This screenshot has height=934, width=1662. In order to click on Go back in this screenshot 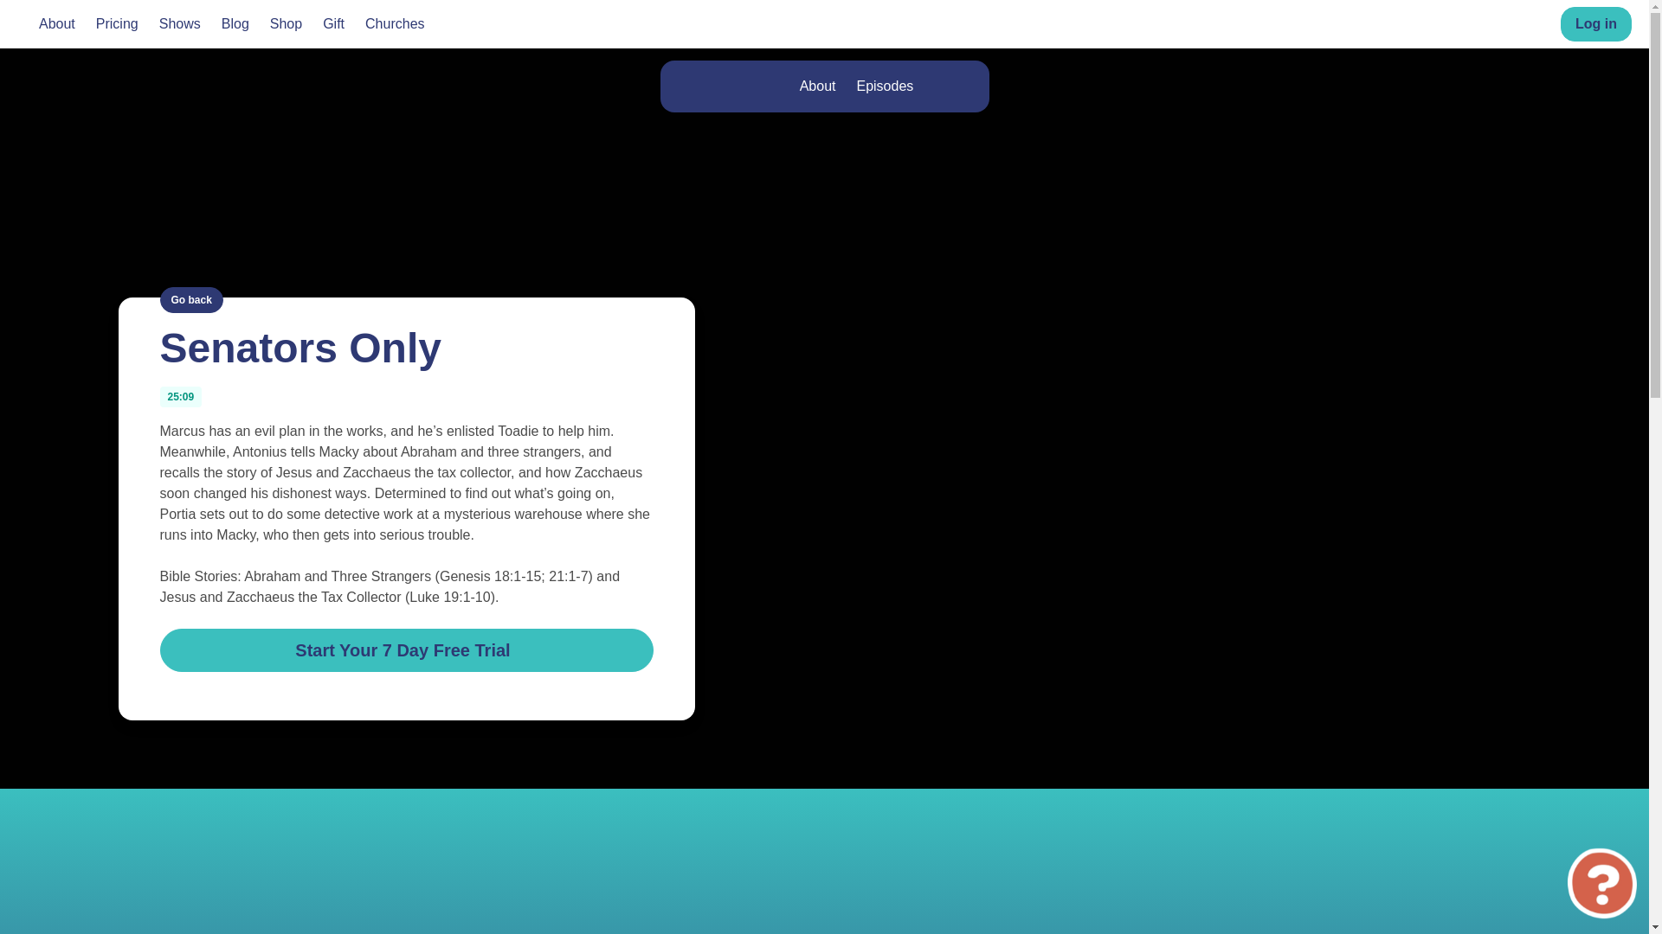, I will do `click(190, 299)`.